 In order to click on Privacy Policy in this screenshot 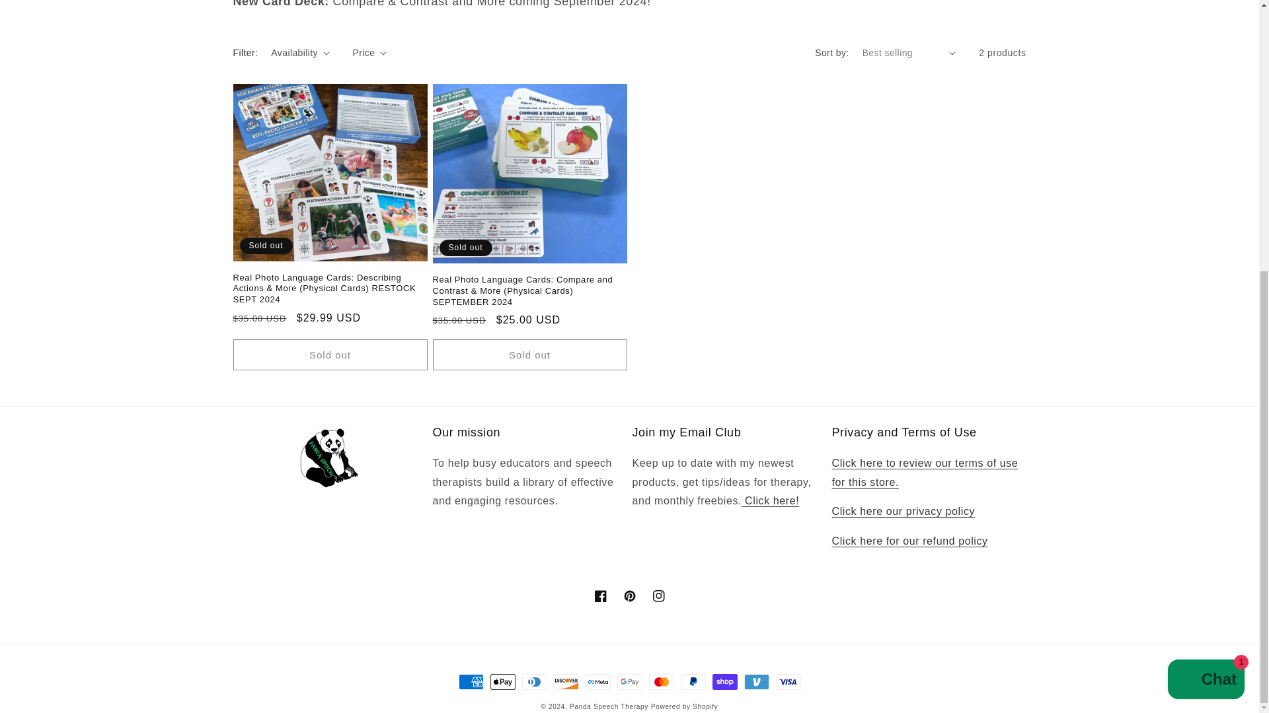, I will do `click(903, 511)`.